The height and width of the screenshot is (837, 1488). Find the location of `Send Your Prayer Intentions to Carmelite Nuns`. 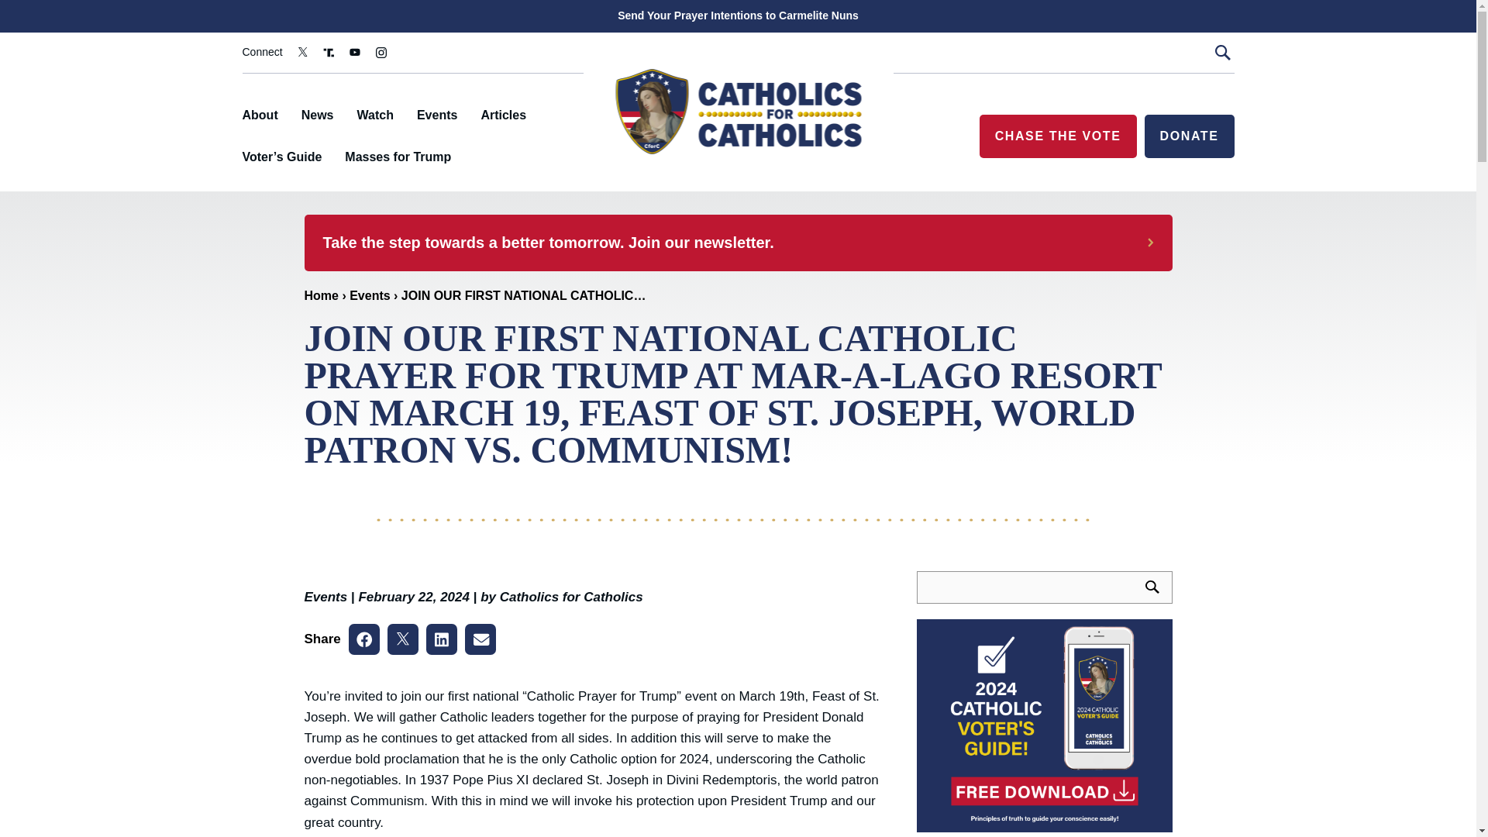

Send Your Prayer Intentions to Carmelite Nuns is located at coordinates (737, 15).